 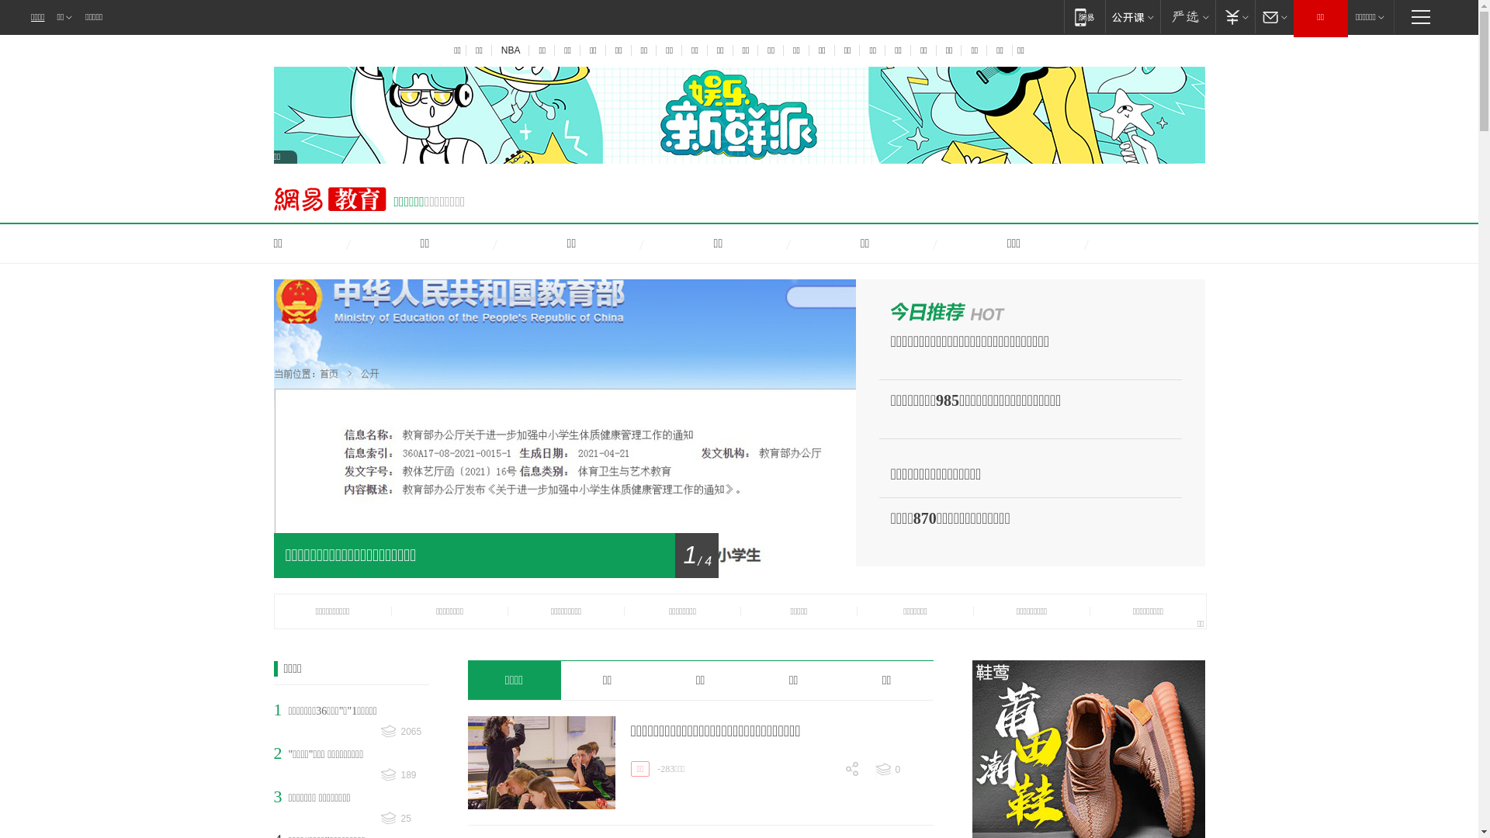 What do you see at coordinates (404, 819) in the screenshot?
I see `25` at bounding box center [404, 819].